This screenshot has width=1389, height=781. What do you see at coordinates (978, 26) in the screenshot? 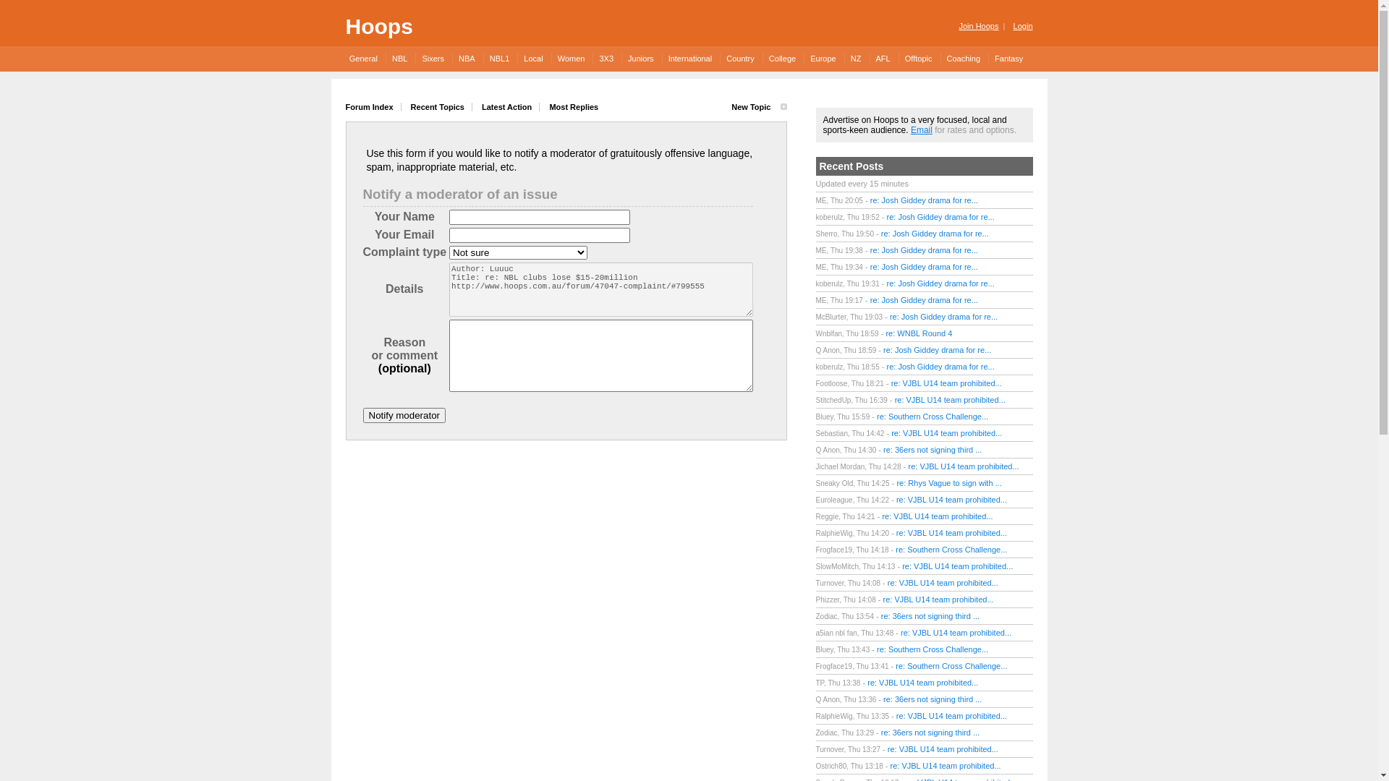
I see `Join Hoops` at bounding box center [978, 26].